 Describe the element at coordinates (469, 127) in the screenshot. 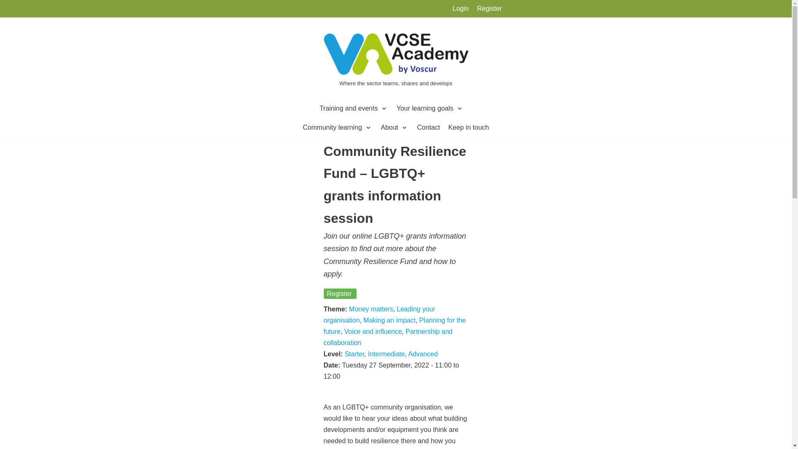

I see `Keep in touch` at that location.